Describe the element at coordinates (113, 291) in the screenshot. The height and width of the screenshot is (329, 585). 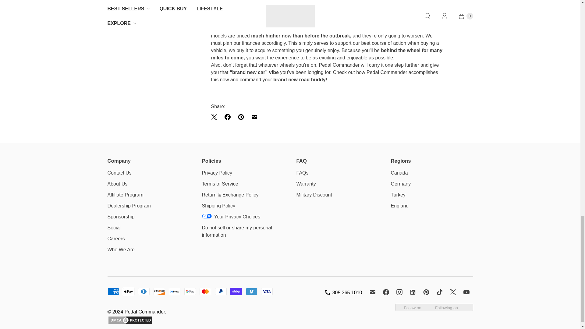
I see `American Express` at that location.